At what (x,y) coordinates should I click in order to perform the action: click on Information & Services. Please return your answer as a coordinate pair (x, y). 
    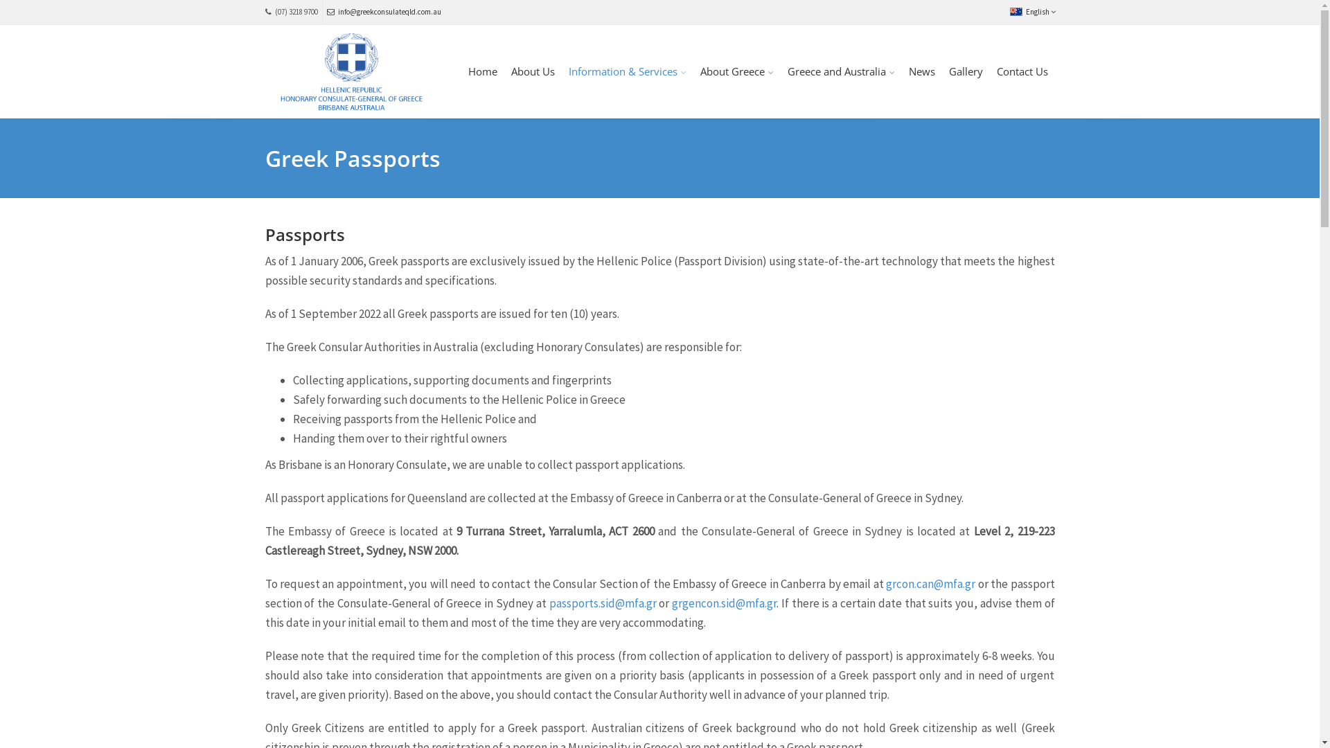
    Looking at the image, I should click on (627, 72).